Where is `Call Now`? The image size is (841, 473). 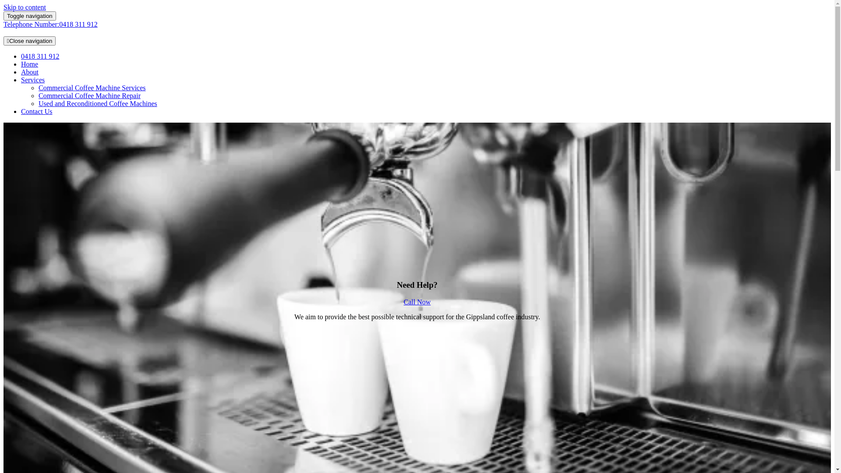 Call Now is located at coordinates (417, 302).